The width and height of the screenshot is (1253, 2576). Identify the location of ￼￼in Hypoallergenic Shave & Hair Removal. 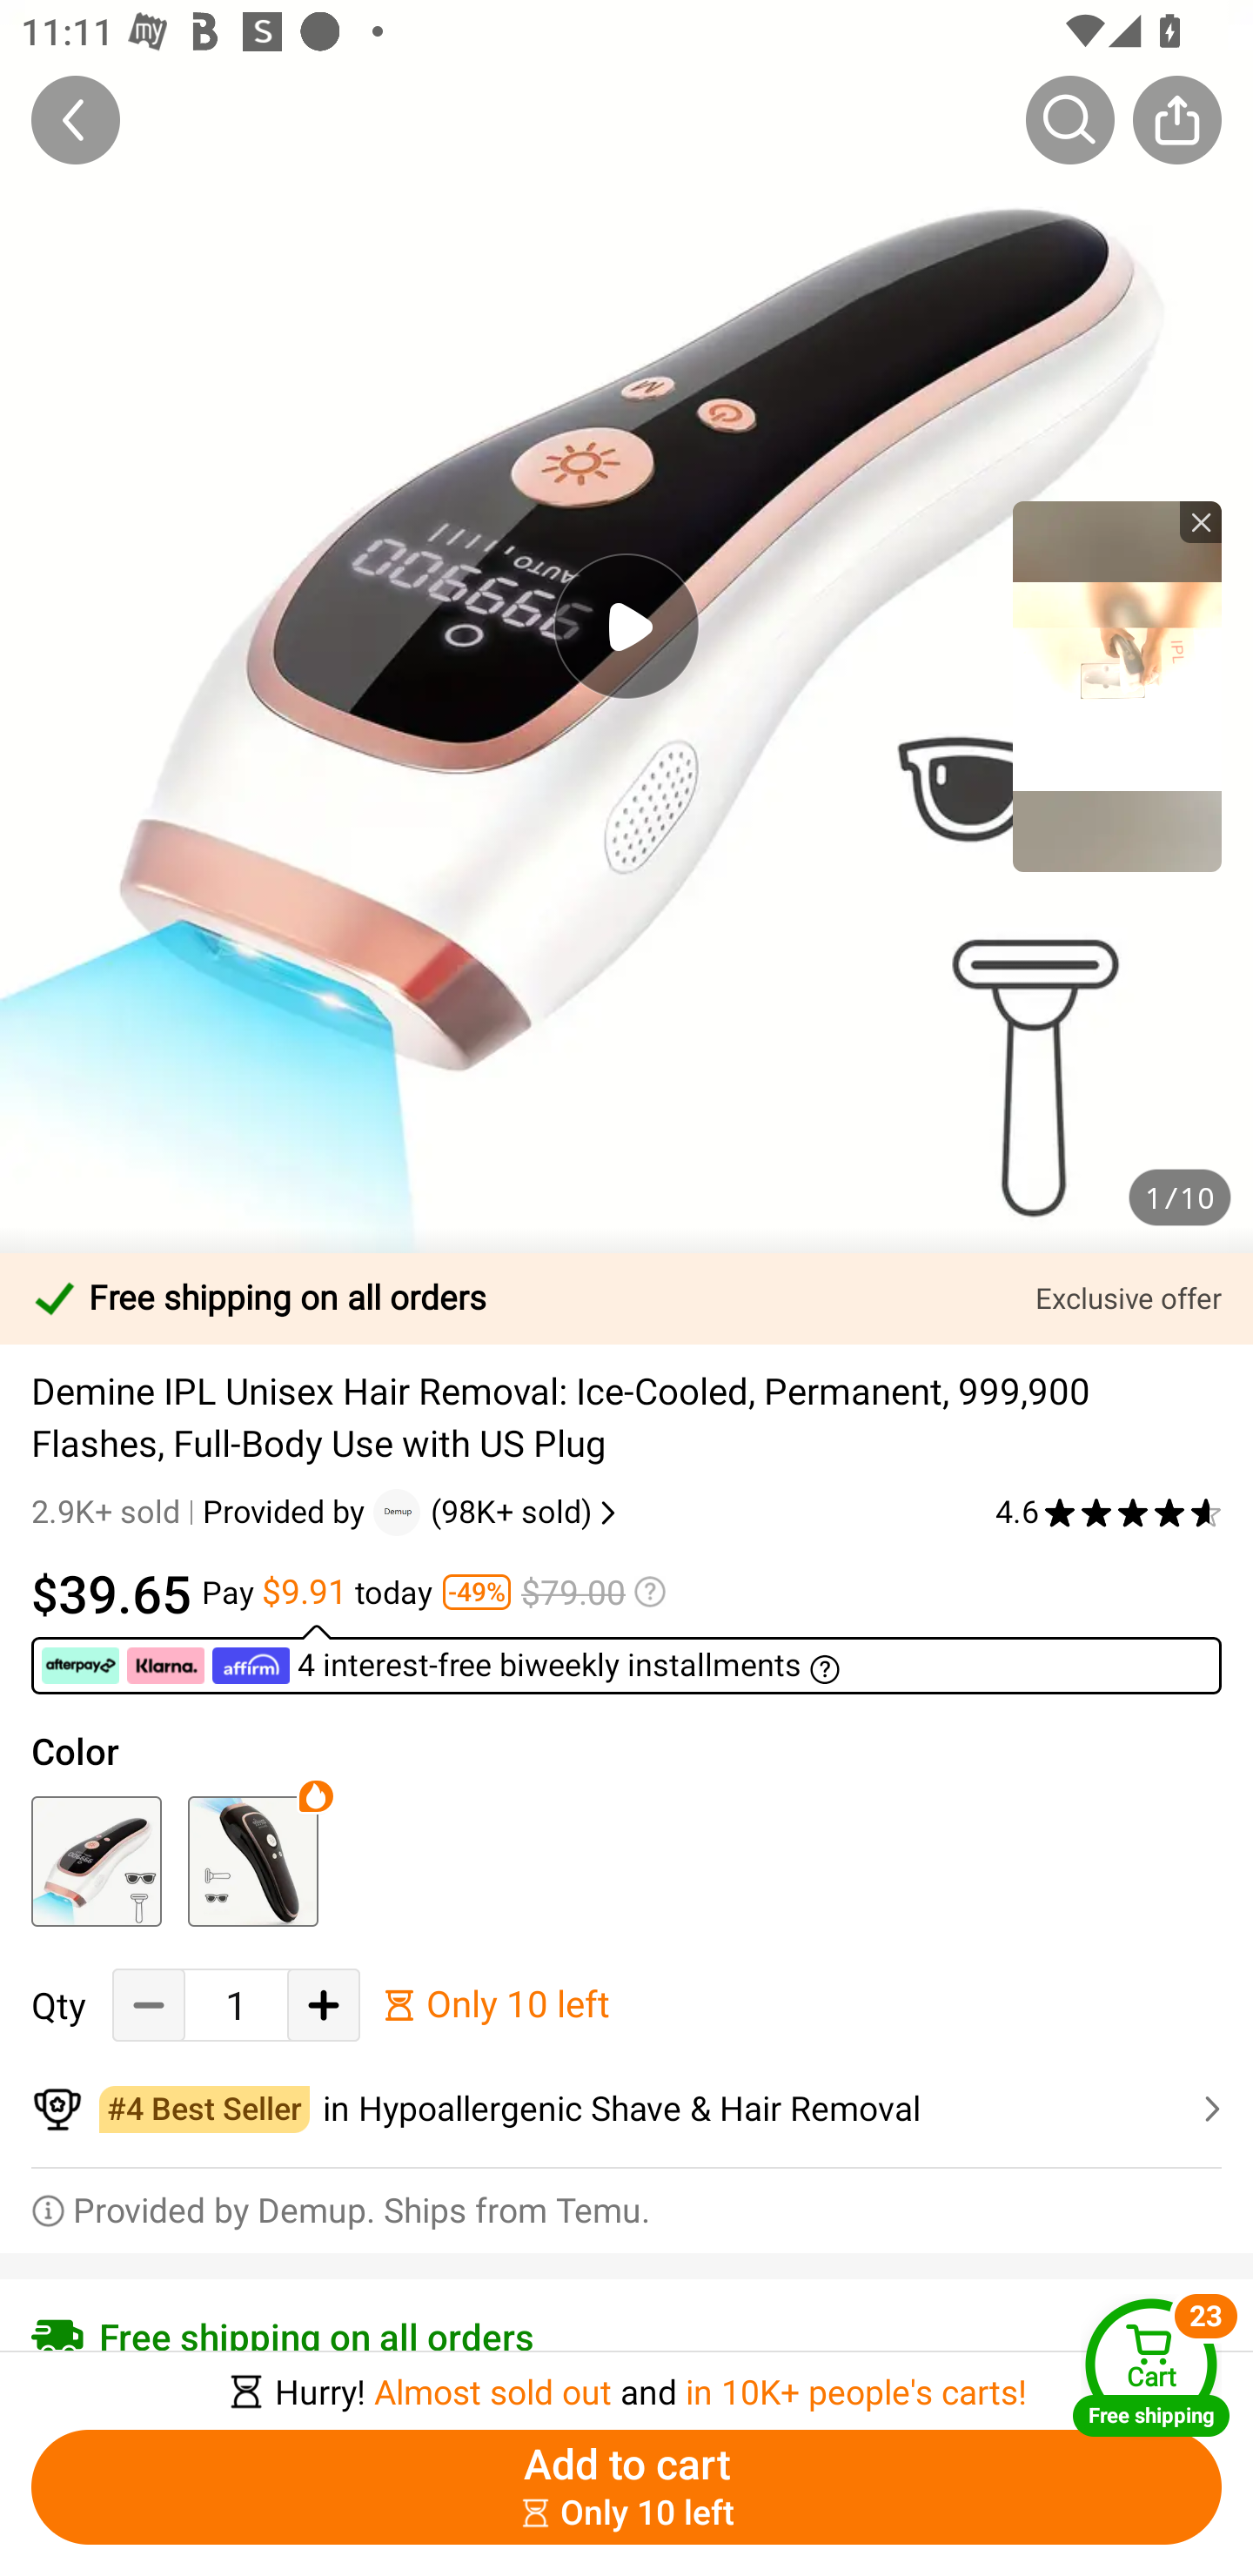
(626, 2110).